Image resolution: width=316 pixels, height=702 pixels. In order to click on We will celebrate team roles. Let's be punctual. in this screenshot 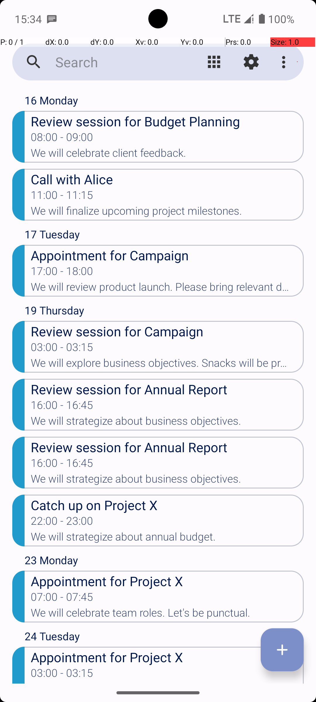, I will do `click(167, 615)`.